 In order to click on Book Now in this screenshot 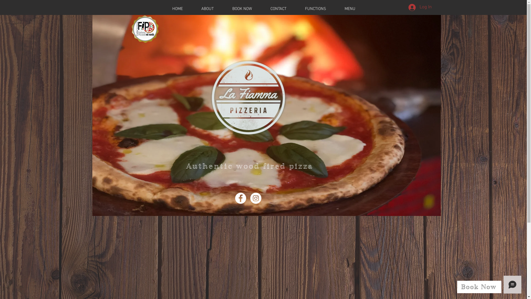, I will do `click(479, 287)`.